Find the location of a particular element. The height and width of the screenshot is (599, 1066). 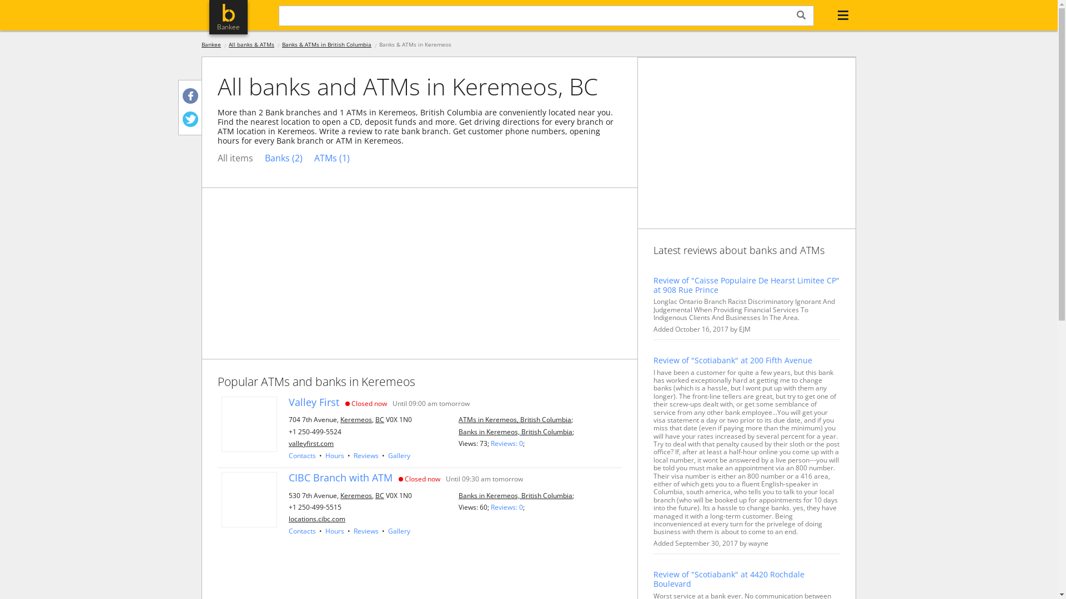

All items is located at coordinates (235, 159).